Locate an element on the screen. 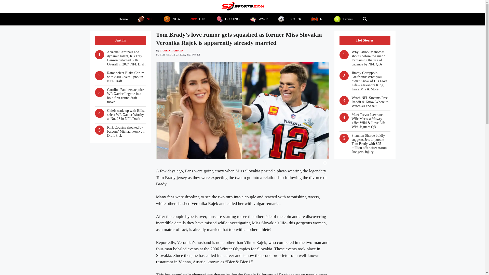 The width and height of the screenshot is (489, 275). WWE is located at coordinates (259, 19).